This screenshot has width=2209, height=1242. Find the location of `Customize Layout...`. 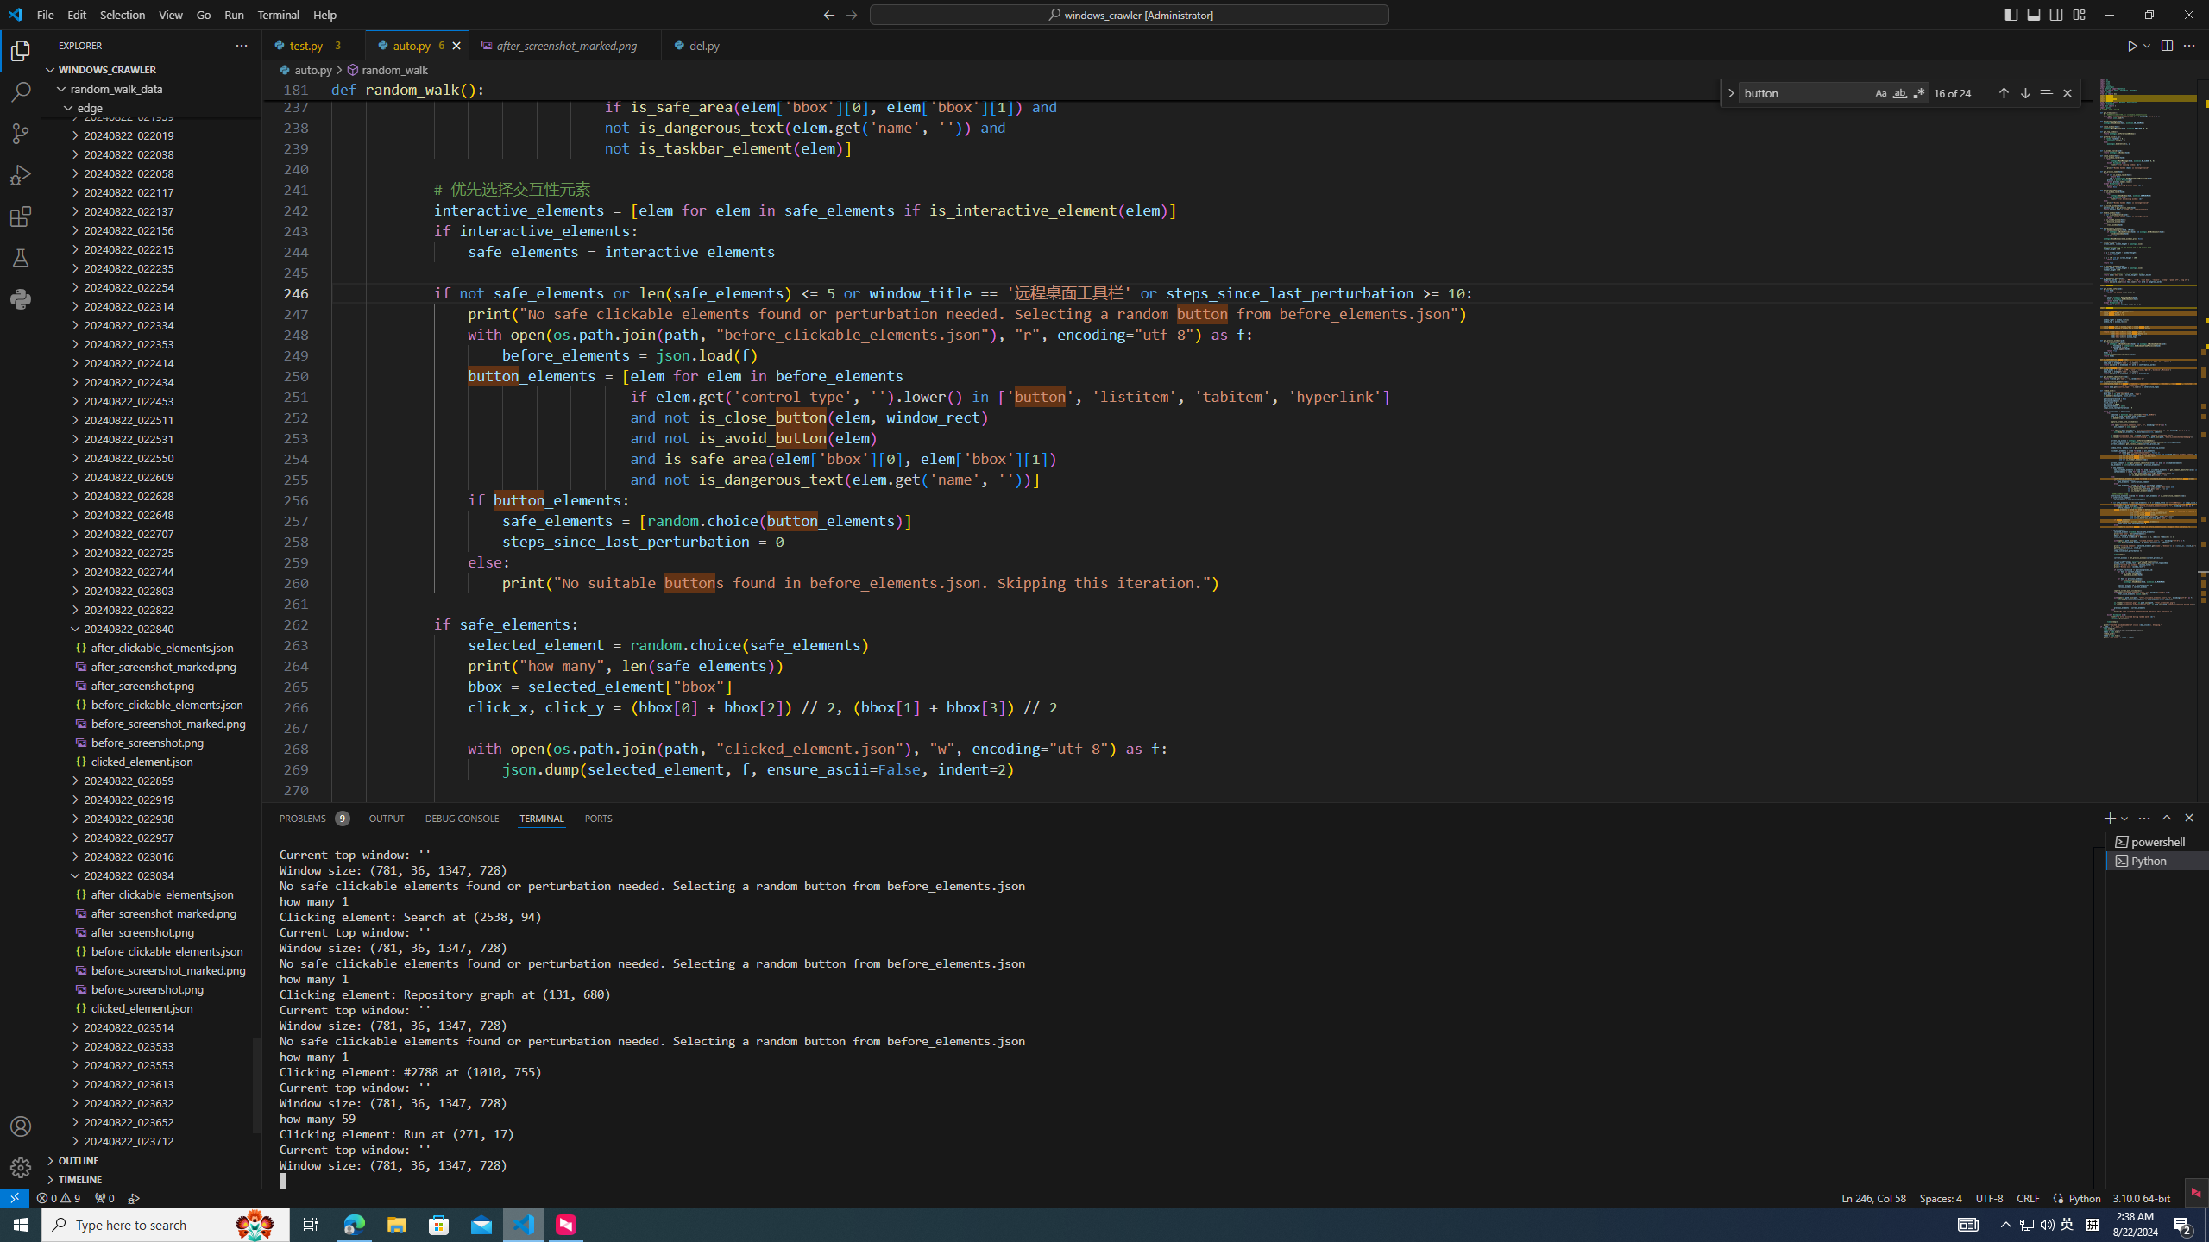

Customize Layout... is located at coordinates (2078, 14).